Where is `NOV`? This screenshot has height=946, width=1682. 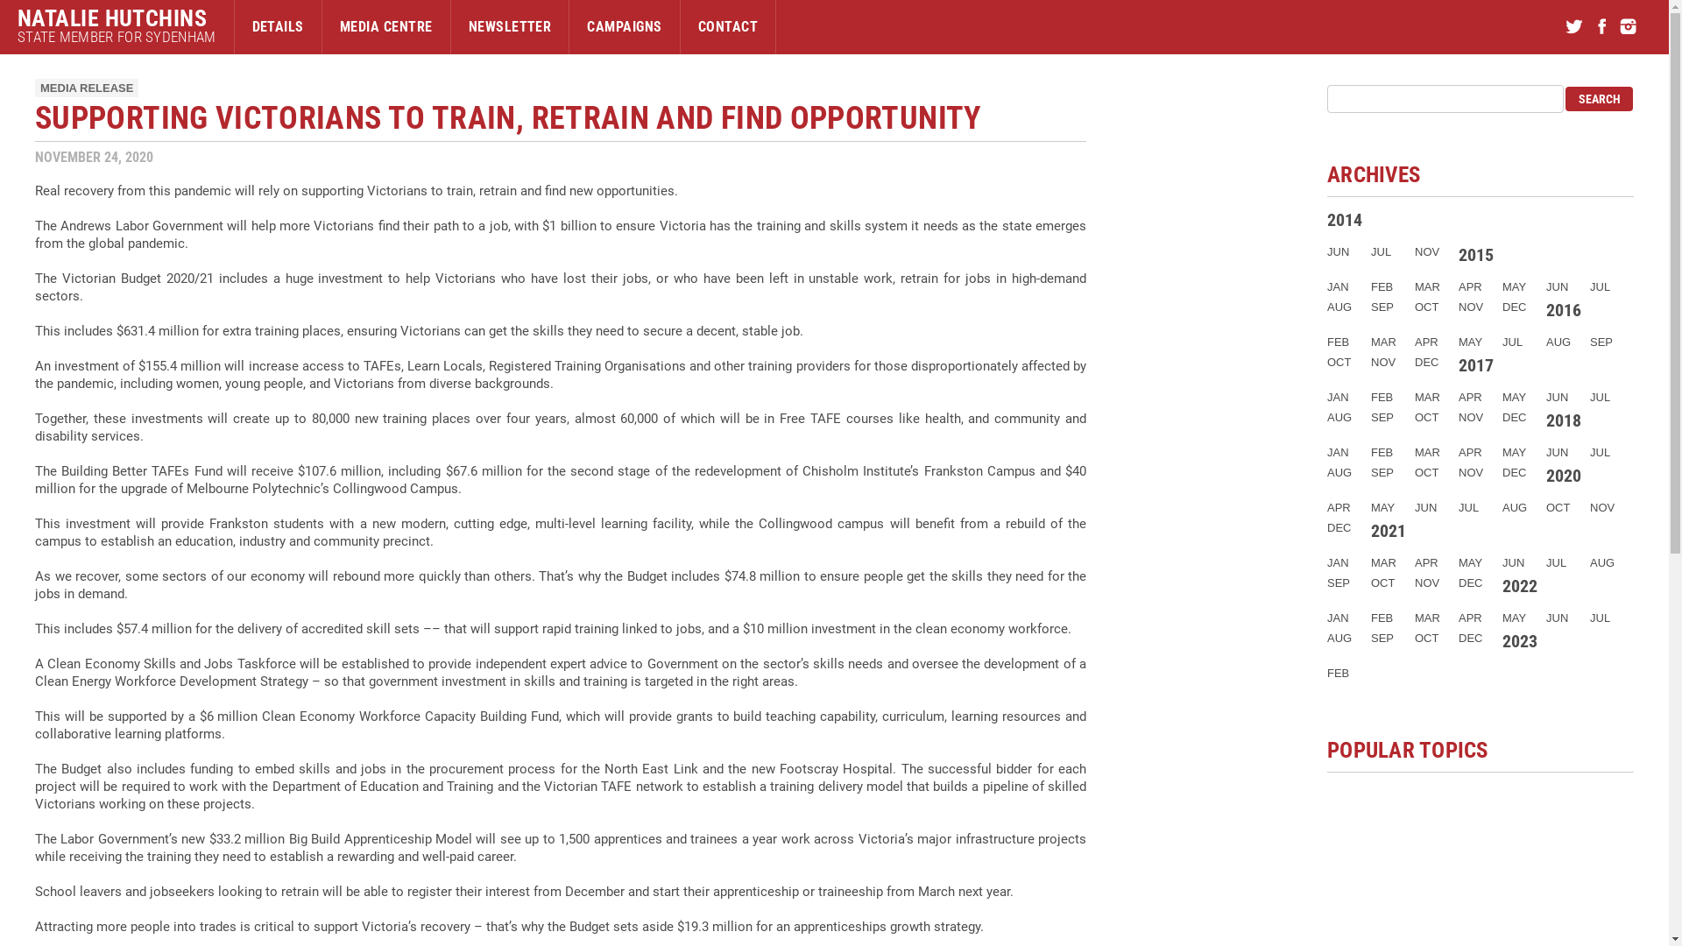 NOV is located at coordinates (1427, 252).